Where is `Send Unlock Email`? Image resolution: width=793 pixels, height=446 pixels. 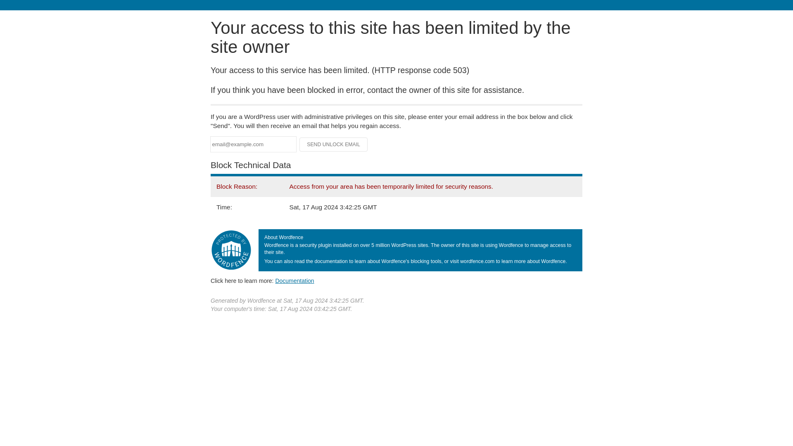 Send Unlock Email is located at coordinates (334, 145).